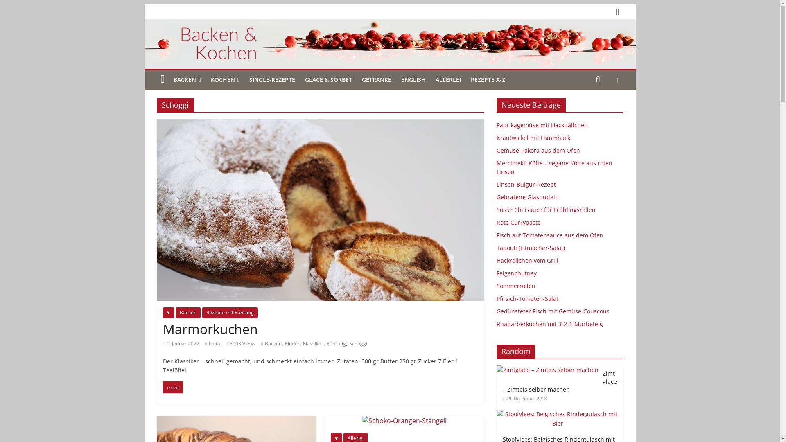 This screenshot has height=442, width=786. Describe the element at coordinates (516, 273) in the screenshot. I see `Feigenchutney` at that location.